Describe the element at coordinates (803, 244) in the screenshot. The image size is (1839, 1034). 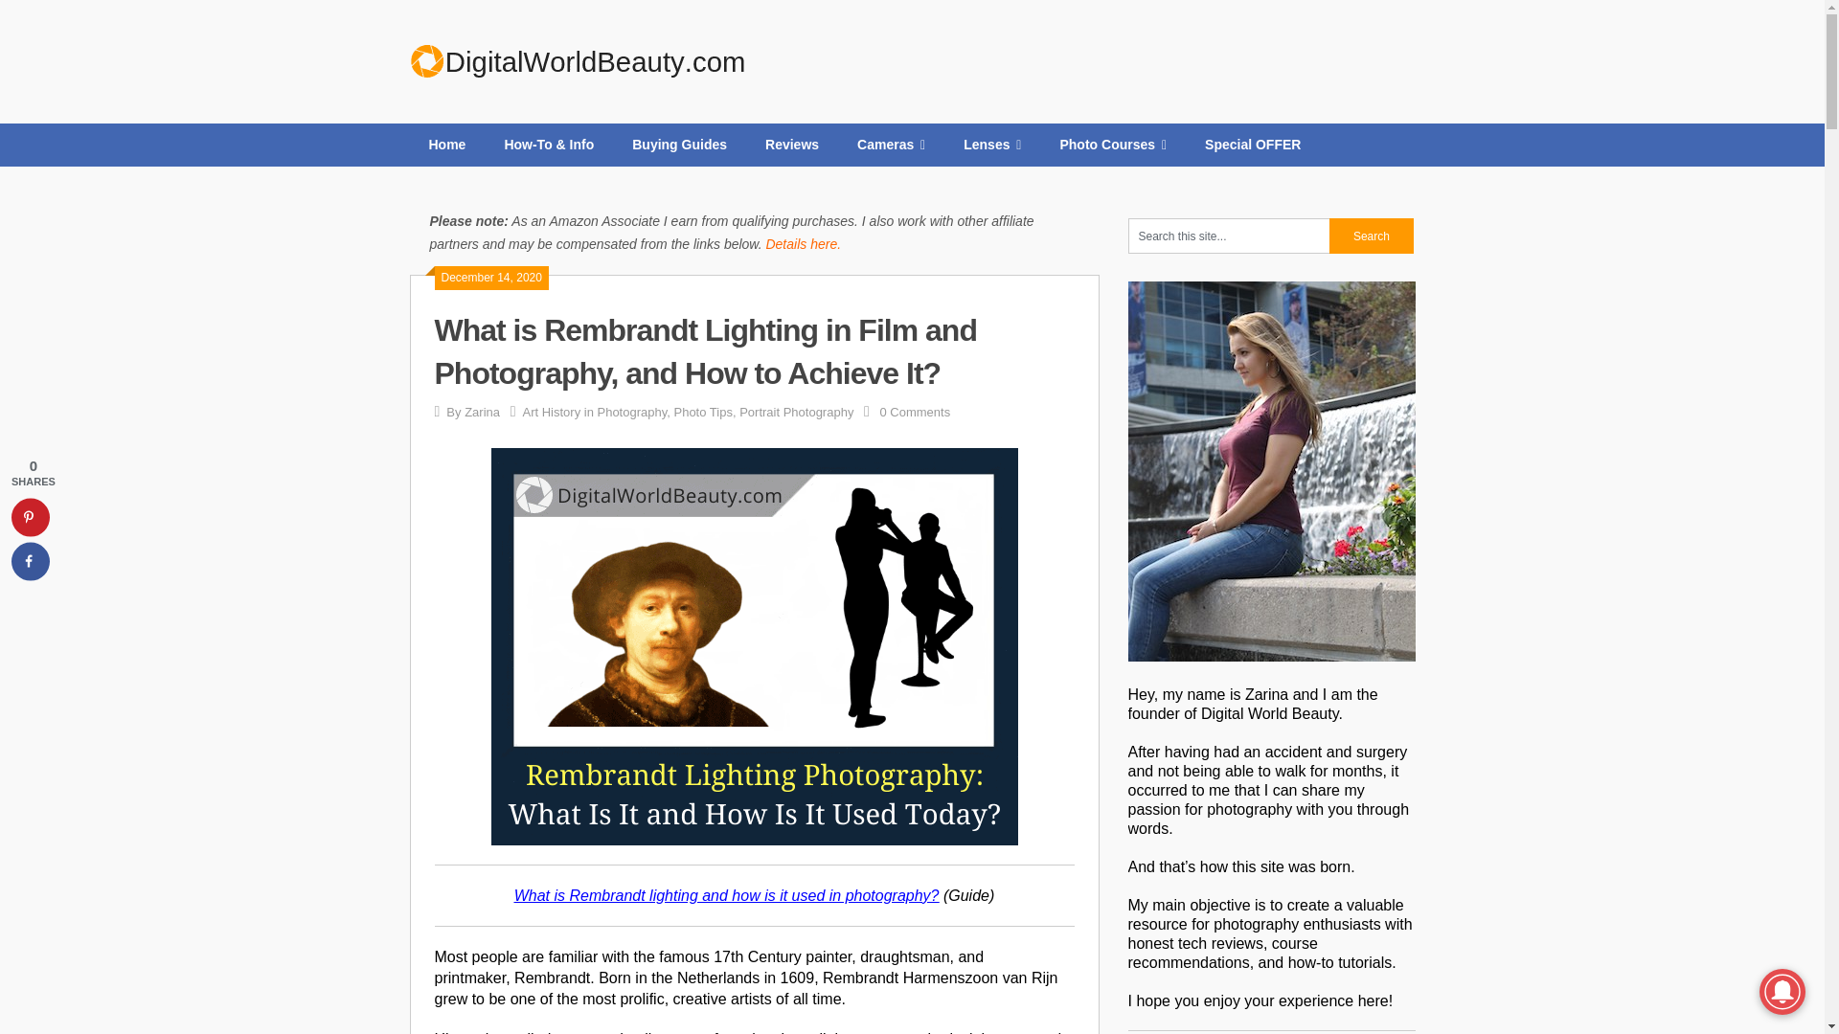
I see `Details here.` at that location.